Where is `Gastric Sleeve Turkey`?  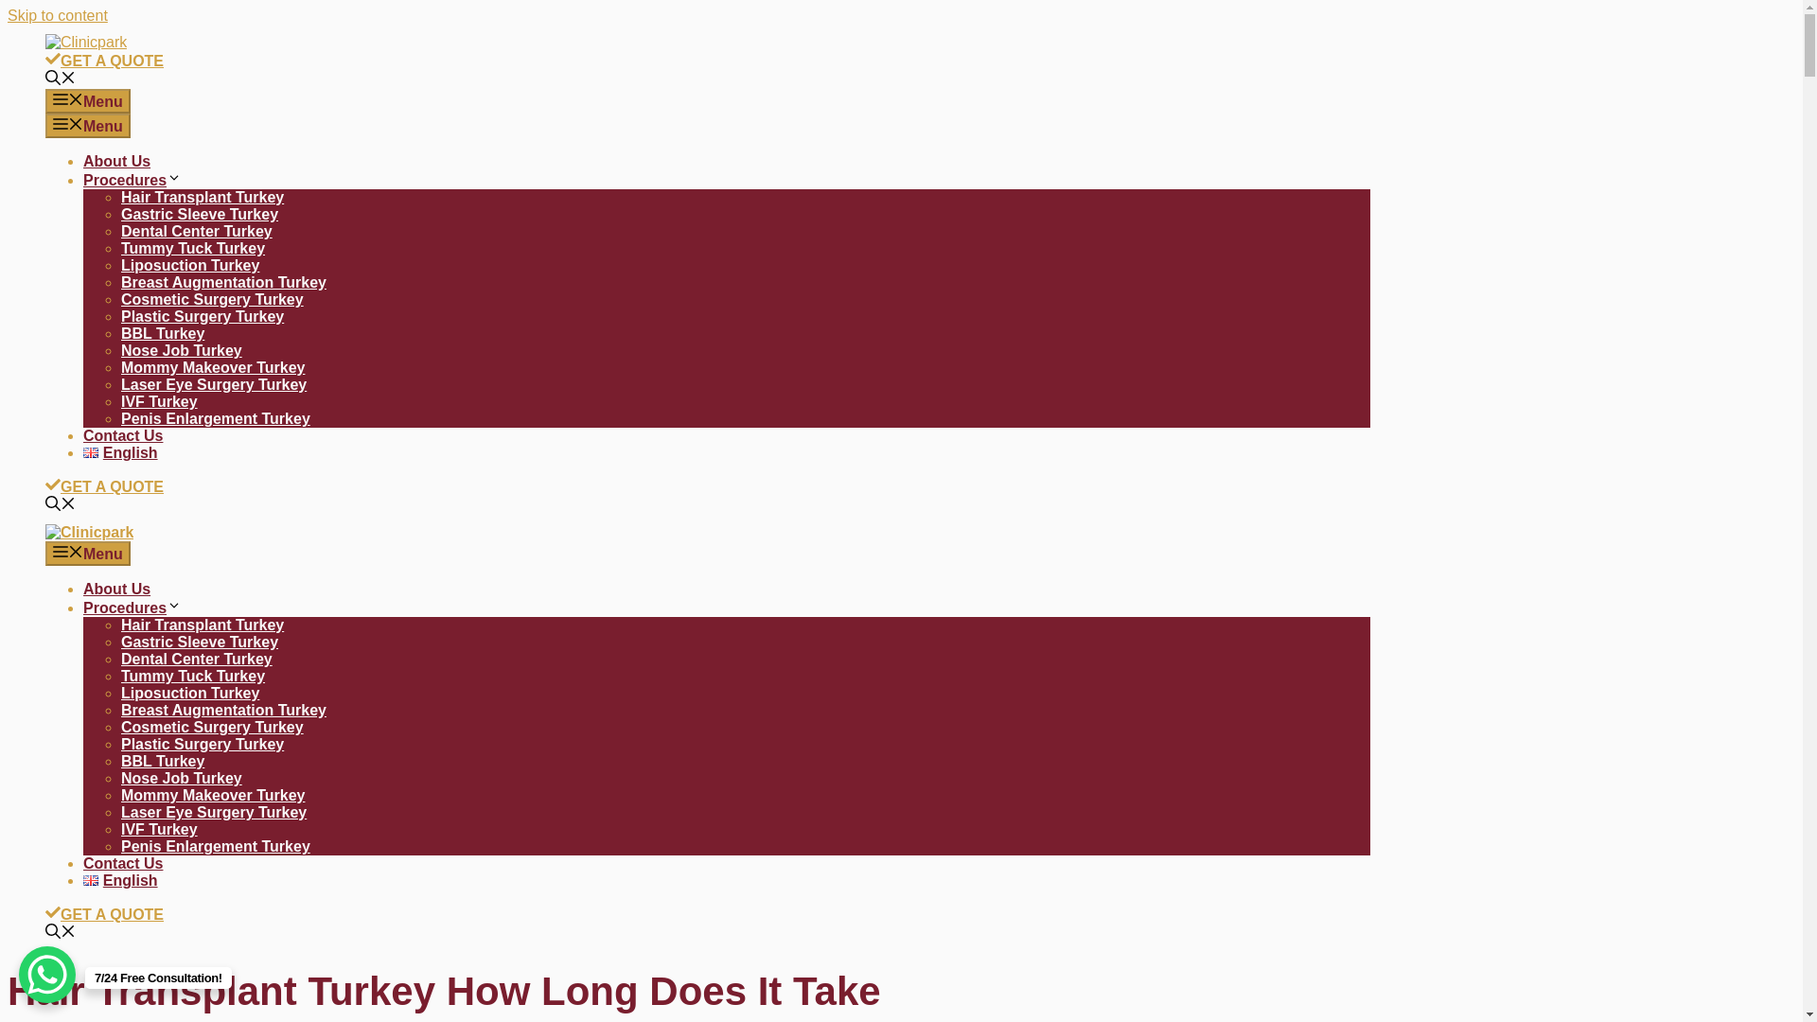
Gastric Sleeve Turkey is located at coordinates (199, 214).